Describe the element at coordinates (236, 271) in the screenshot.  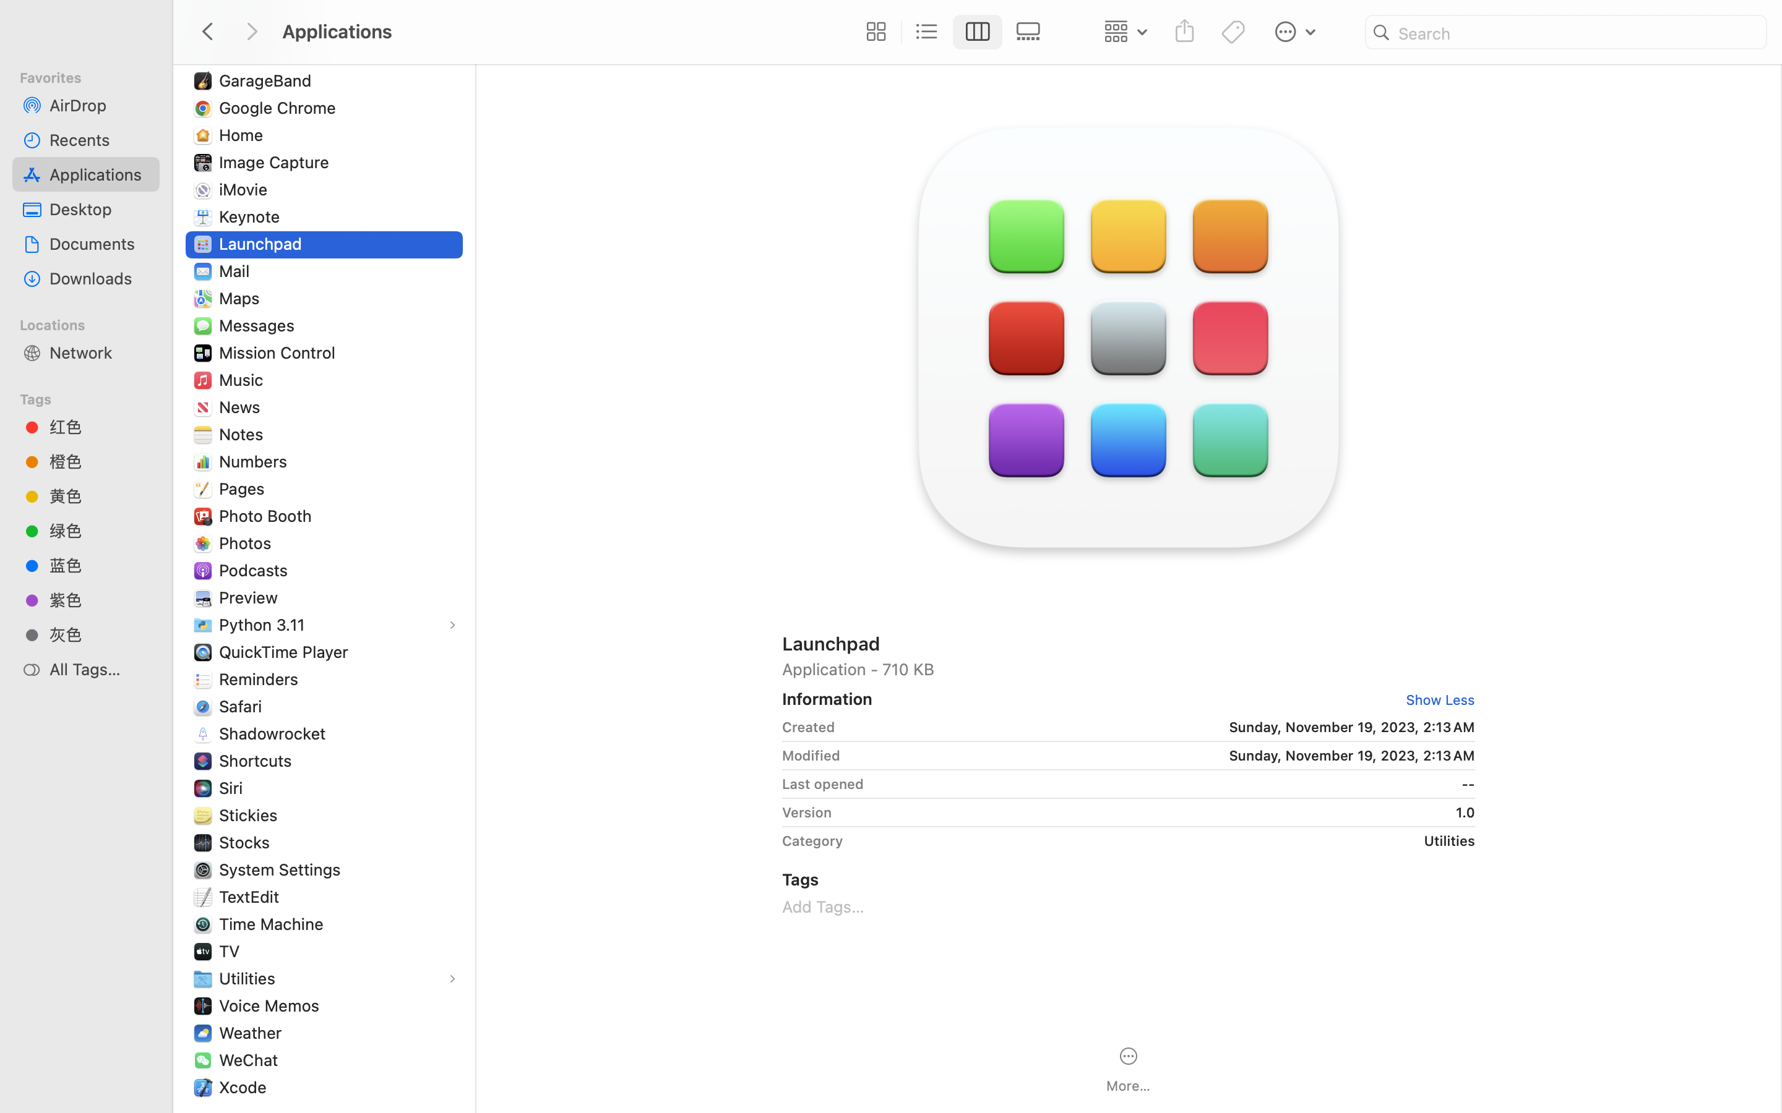
I see `Mail` at that location.